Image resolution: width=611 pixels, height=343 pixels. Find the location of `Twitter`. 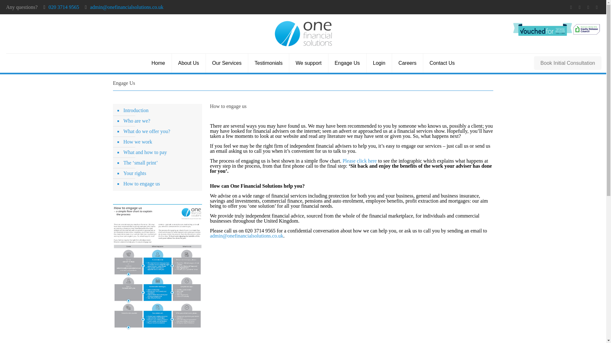

Twitter is located at coordinates (588, 7).